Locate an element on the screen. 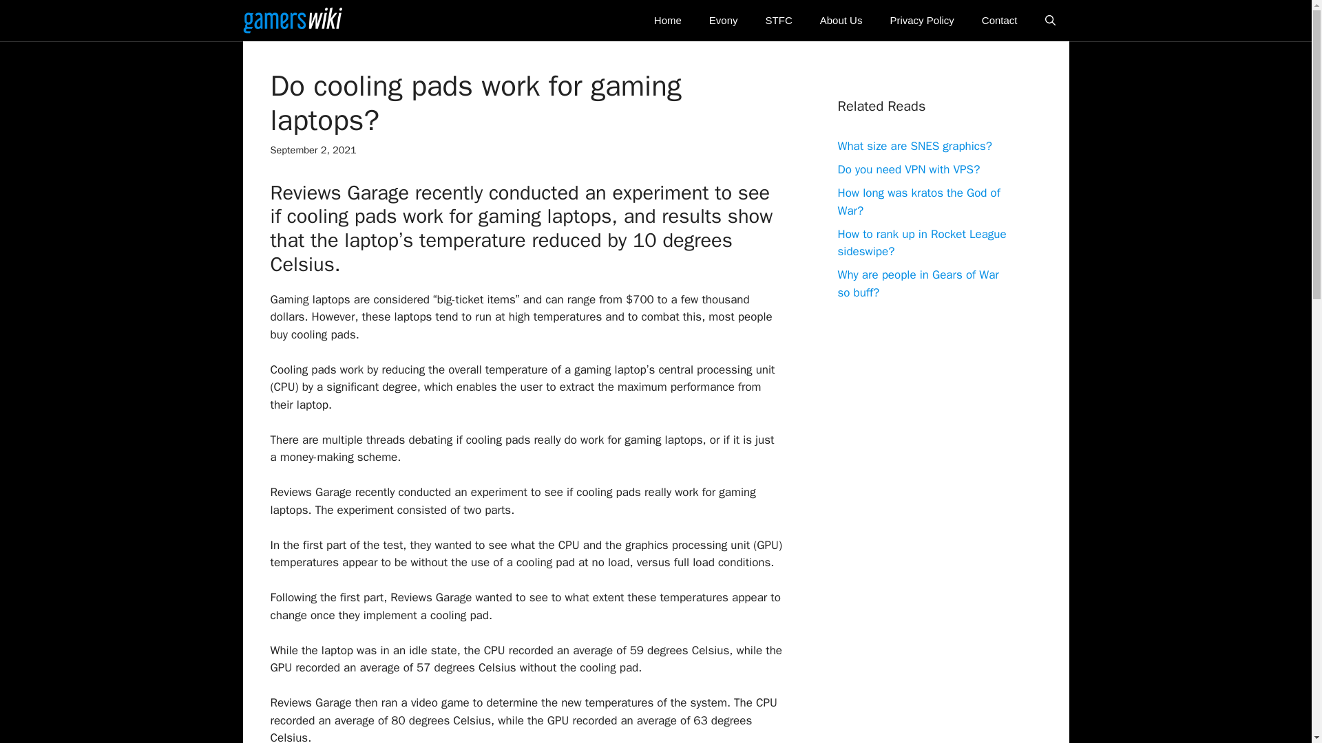  Evony is located at coordinates (723, 21).